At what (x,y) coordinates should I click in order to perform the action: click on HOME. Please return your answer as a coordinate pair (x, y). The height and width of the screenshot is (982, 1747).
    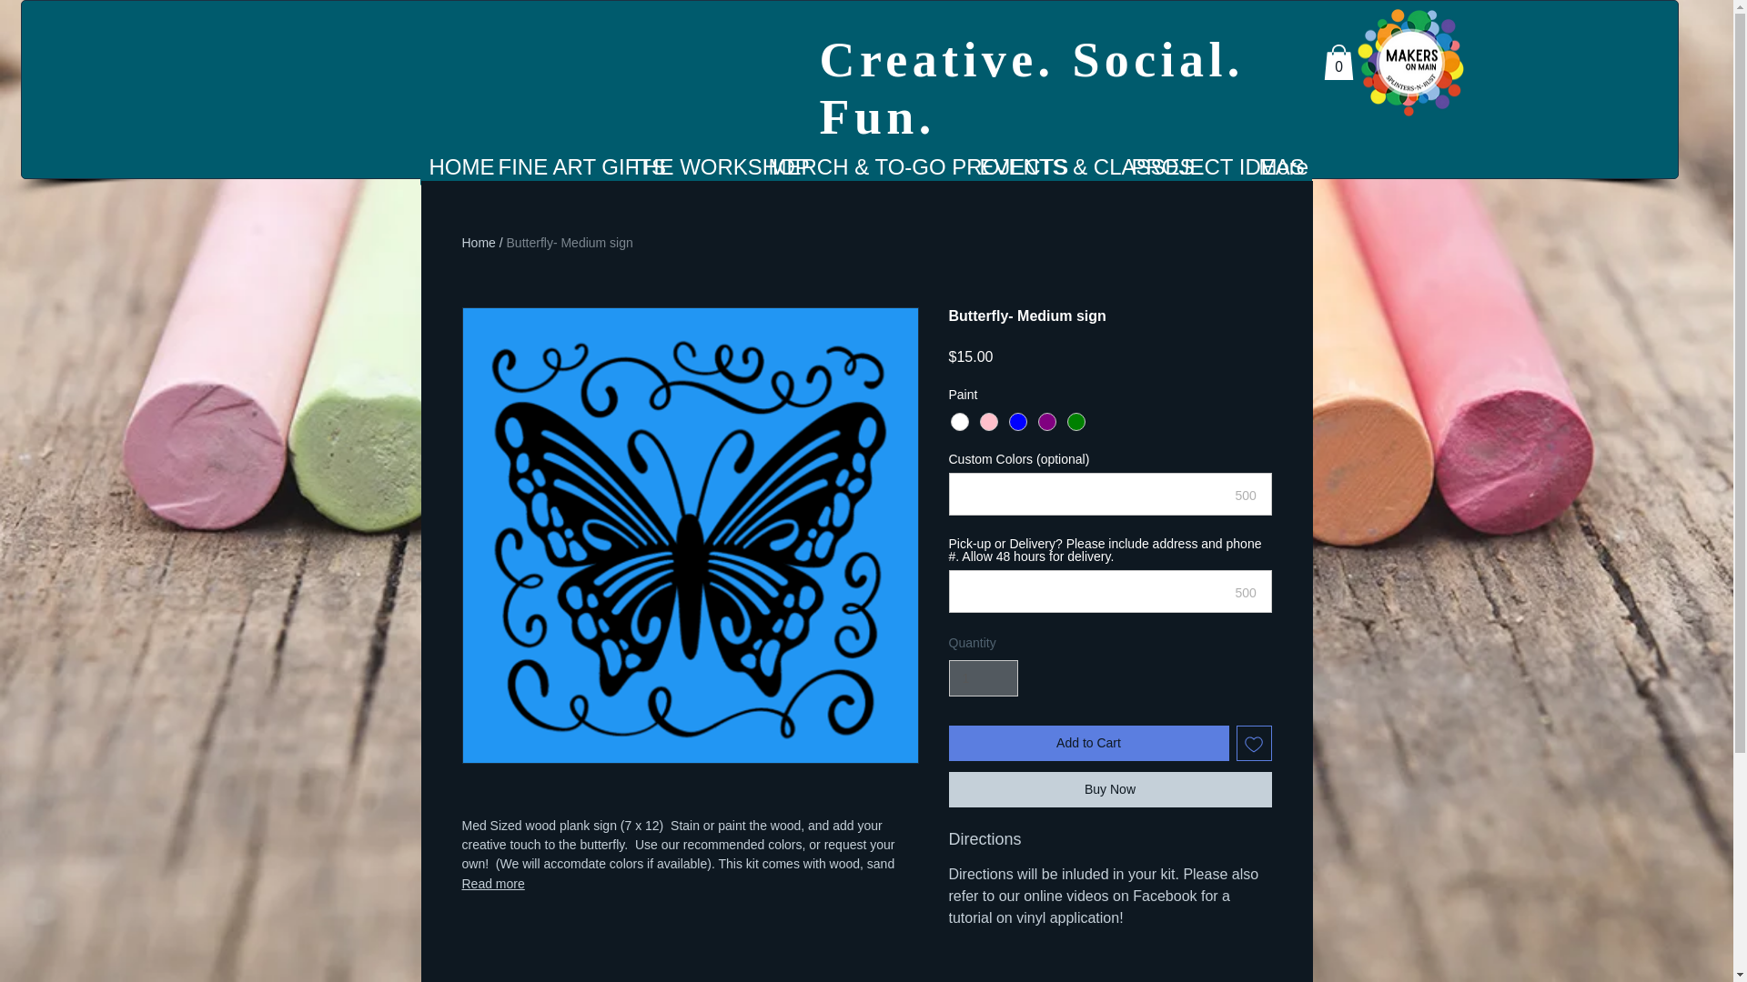
    Looking at the image, I should click on (455, 167).